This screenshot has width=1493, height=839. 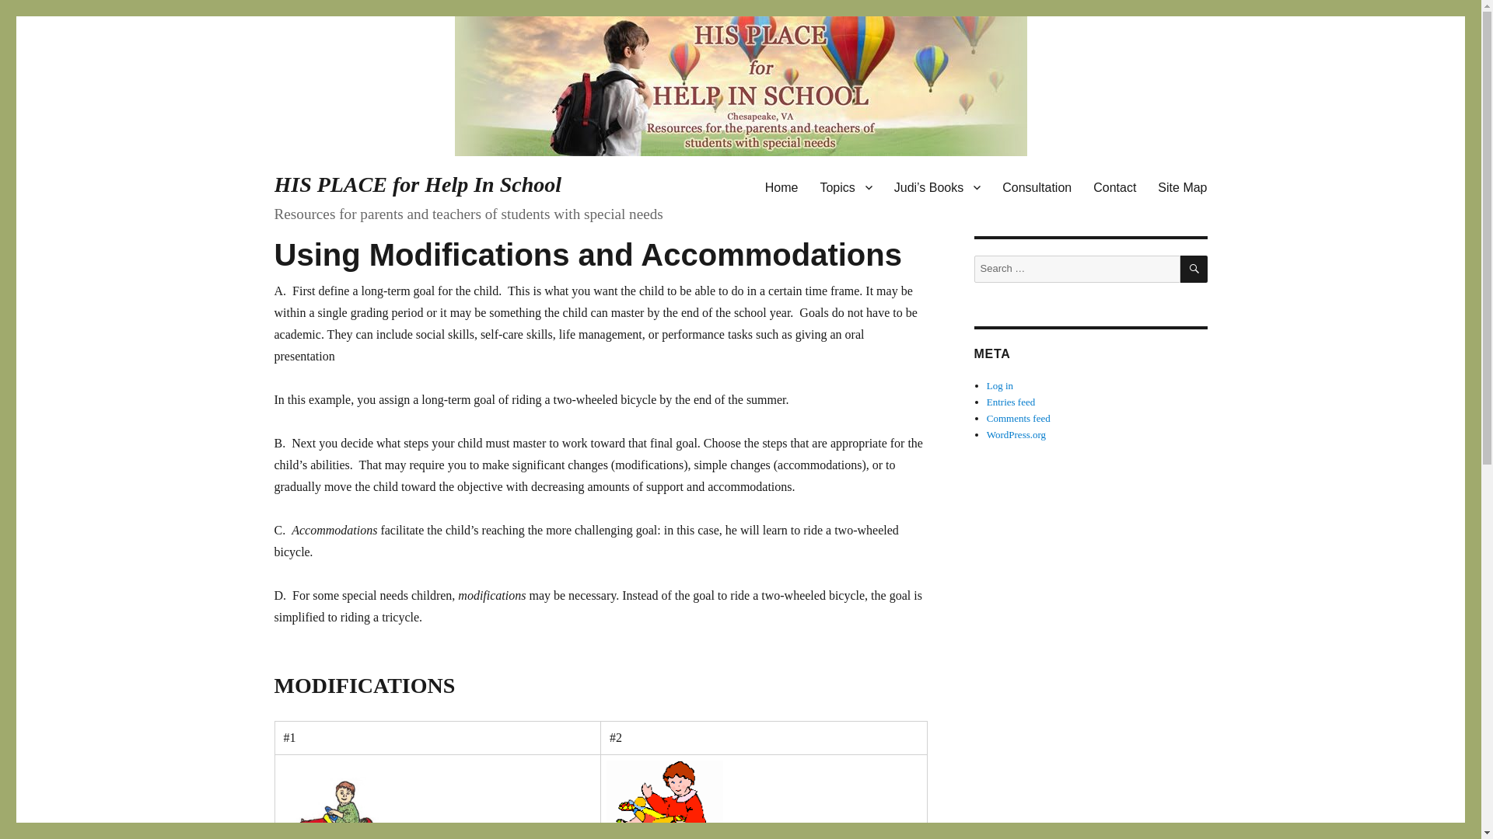 What do you see at coordinates (845, 187) in the screenshot?
I see `Topics` at bounding box center [845, 187].